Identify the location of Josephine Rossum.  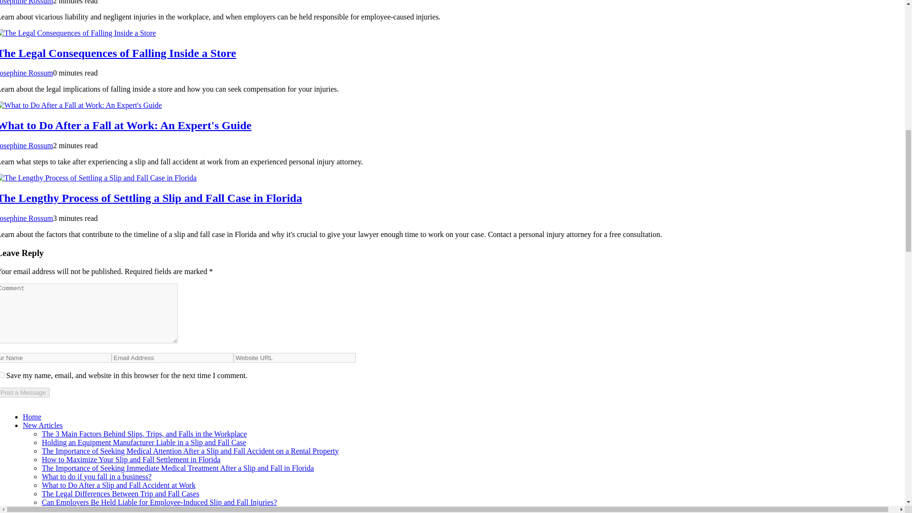
(27, 145).